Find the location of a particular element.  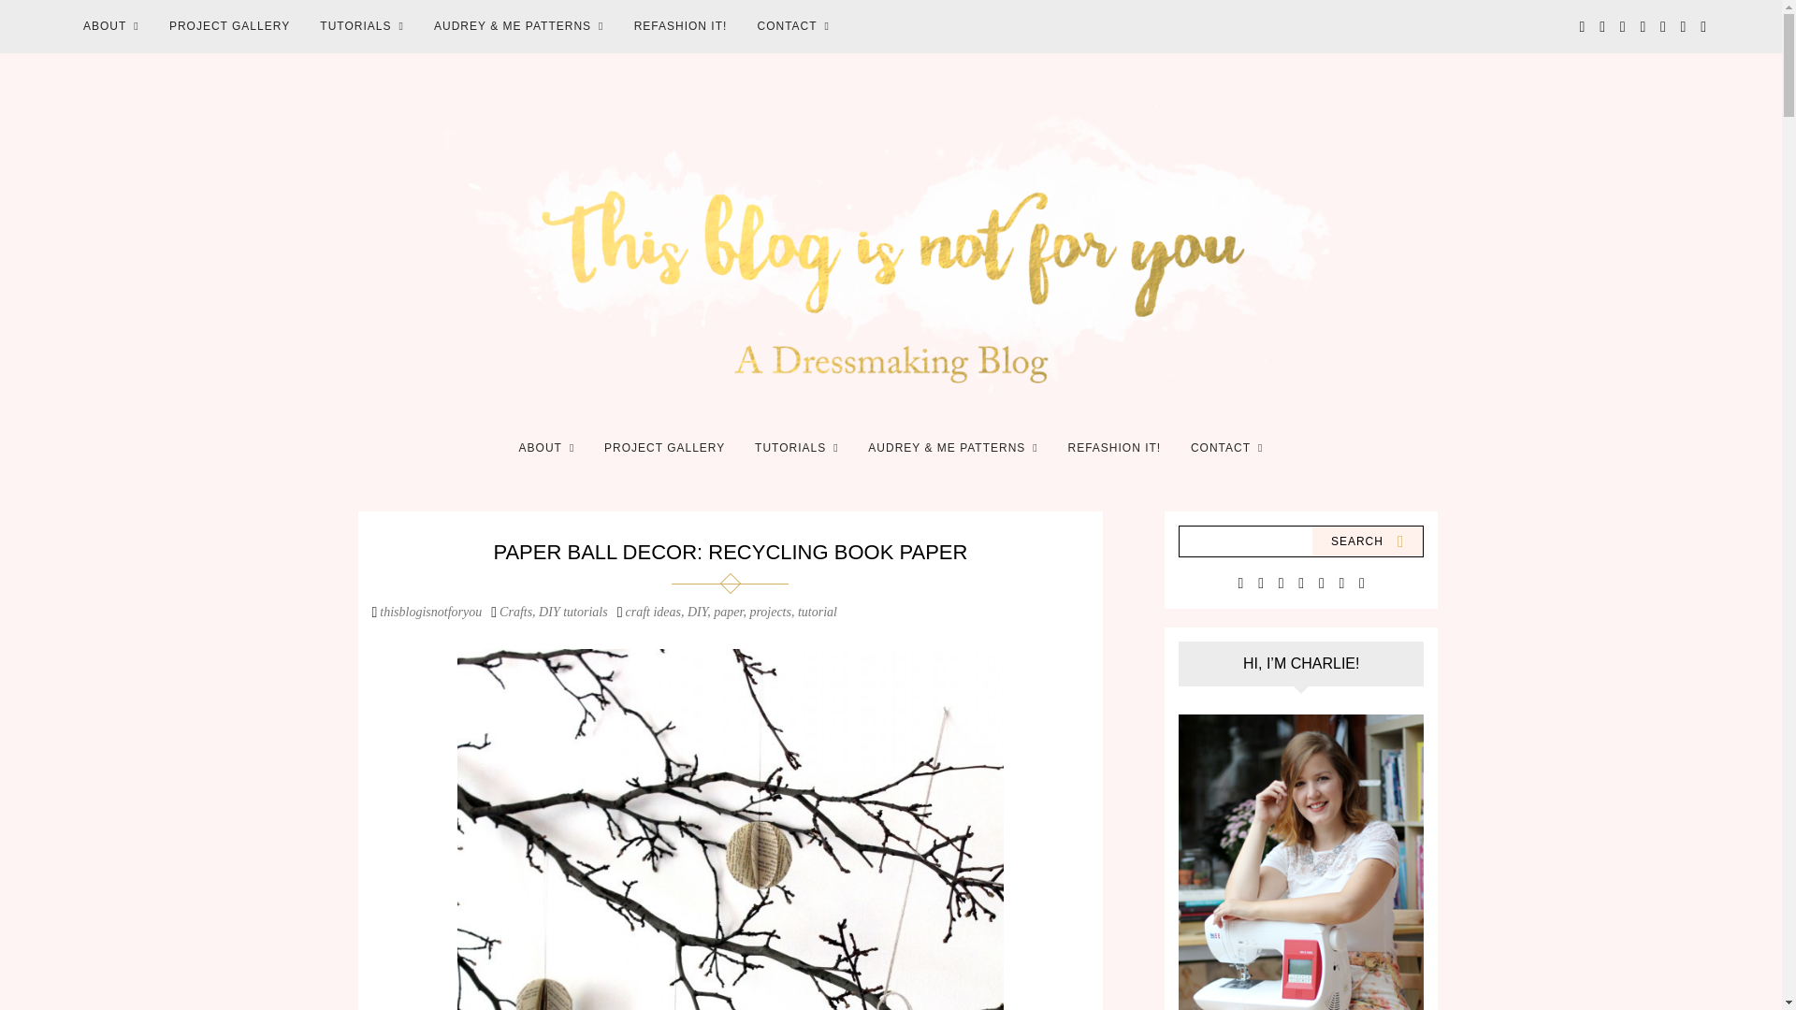

CONTACT is located at coordinates (1227, 447).